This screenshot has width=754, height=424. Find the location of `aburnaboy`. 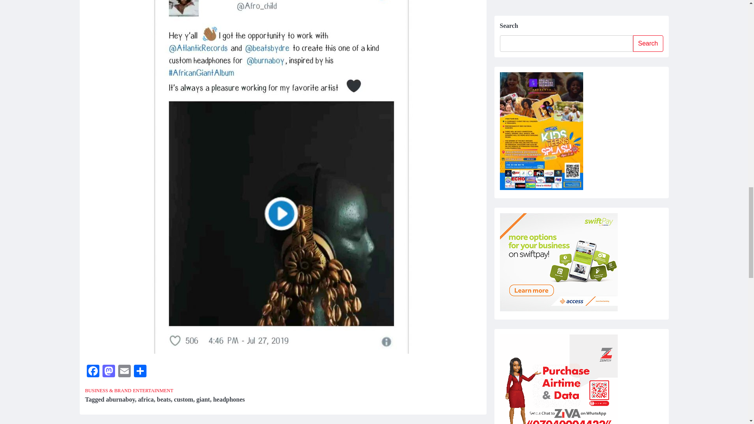

aburnaboy is located at coordinates (120, 399).